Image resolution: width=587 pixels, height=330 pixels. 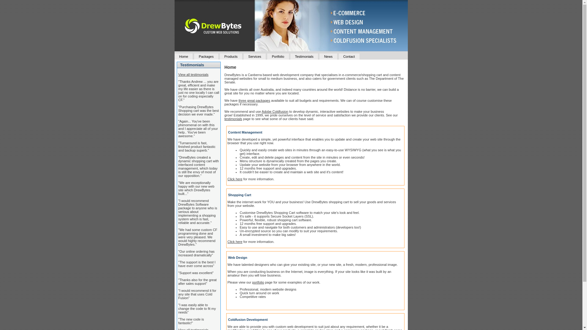 What do you see at coordinates (328, 57) in the screenshot?
I see `News` at bounding box center [328, 57].